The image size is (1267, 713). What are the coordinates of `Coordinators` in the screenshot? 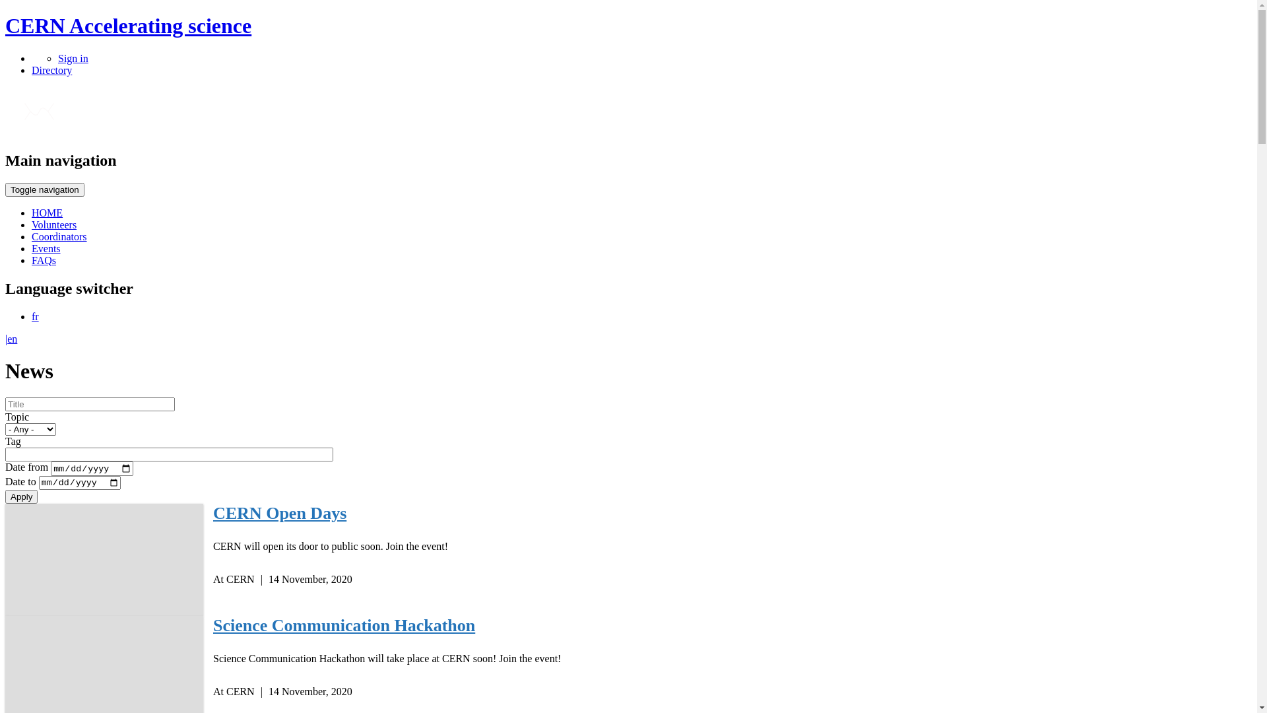 It's located at (59, 236).